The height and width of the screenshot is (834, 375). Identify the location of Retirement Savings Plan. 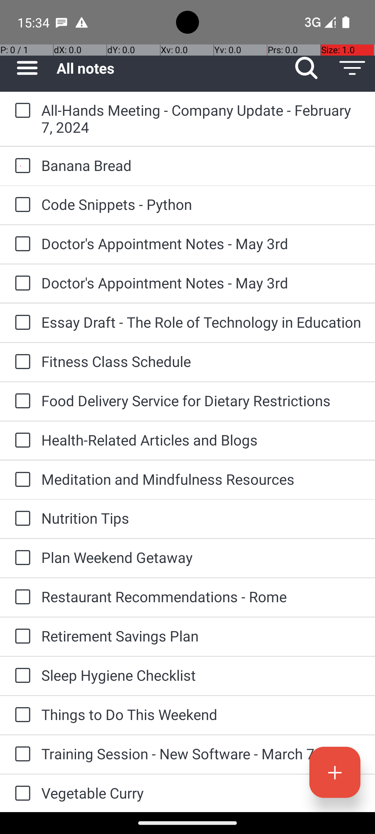
(201, 636).